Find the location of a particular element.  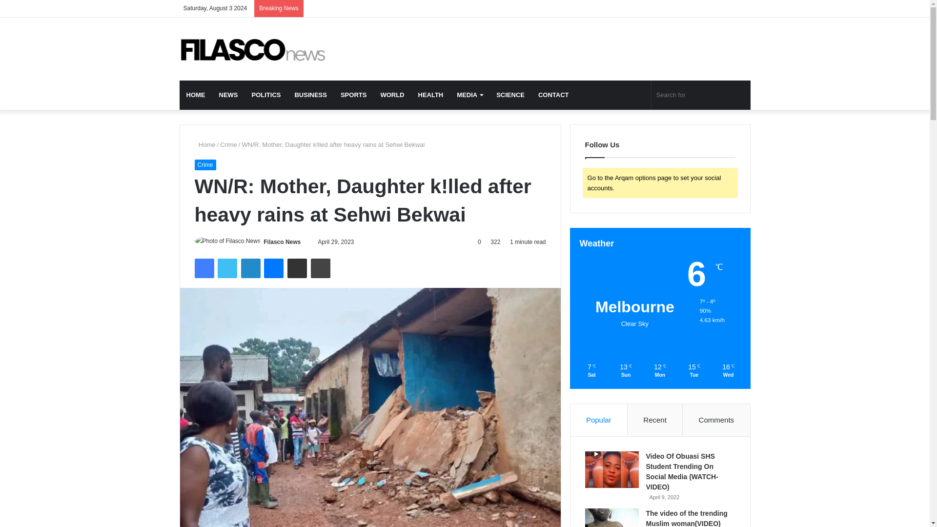

HOME is located at coordinates (196, 95).